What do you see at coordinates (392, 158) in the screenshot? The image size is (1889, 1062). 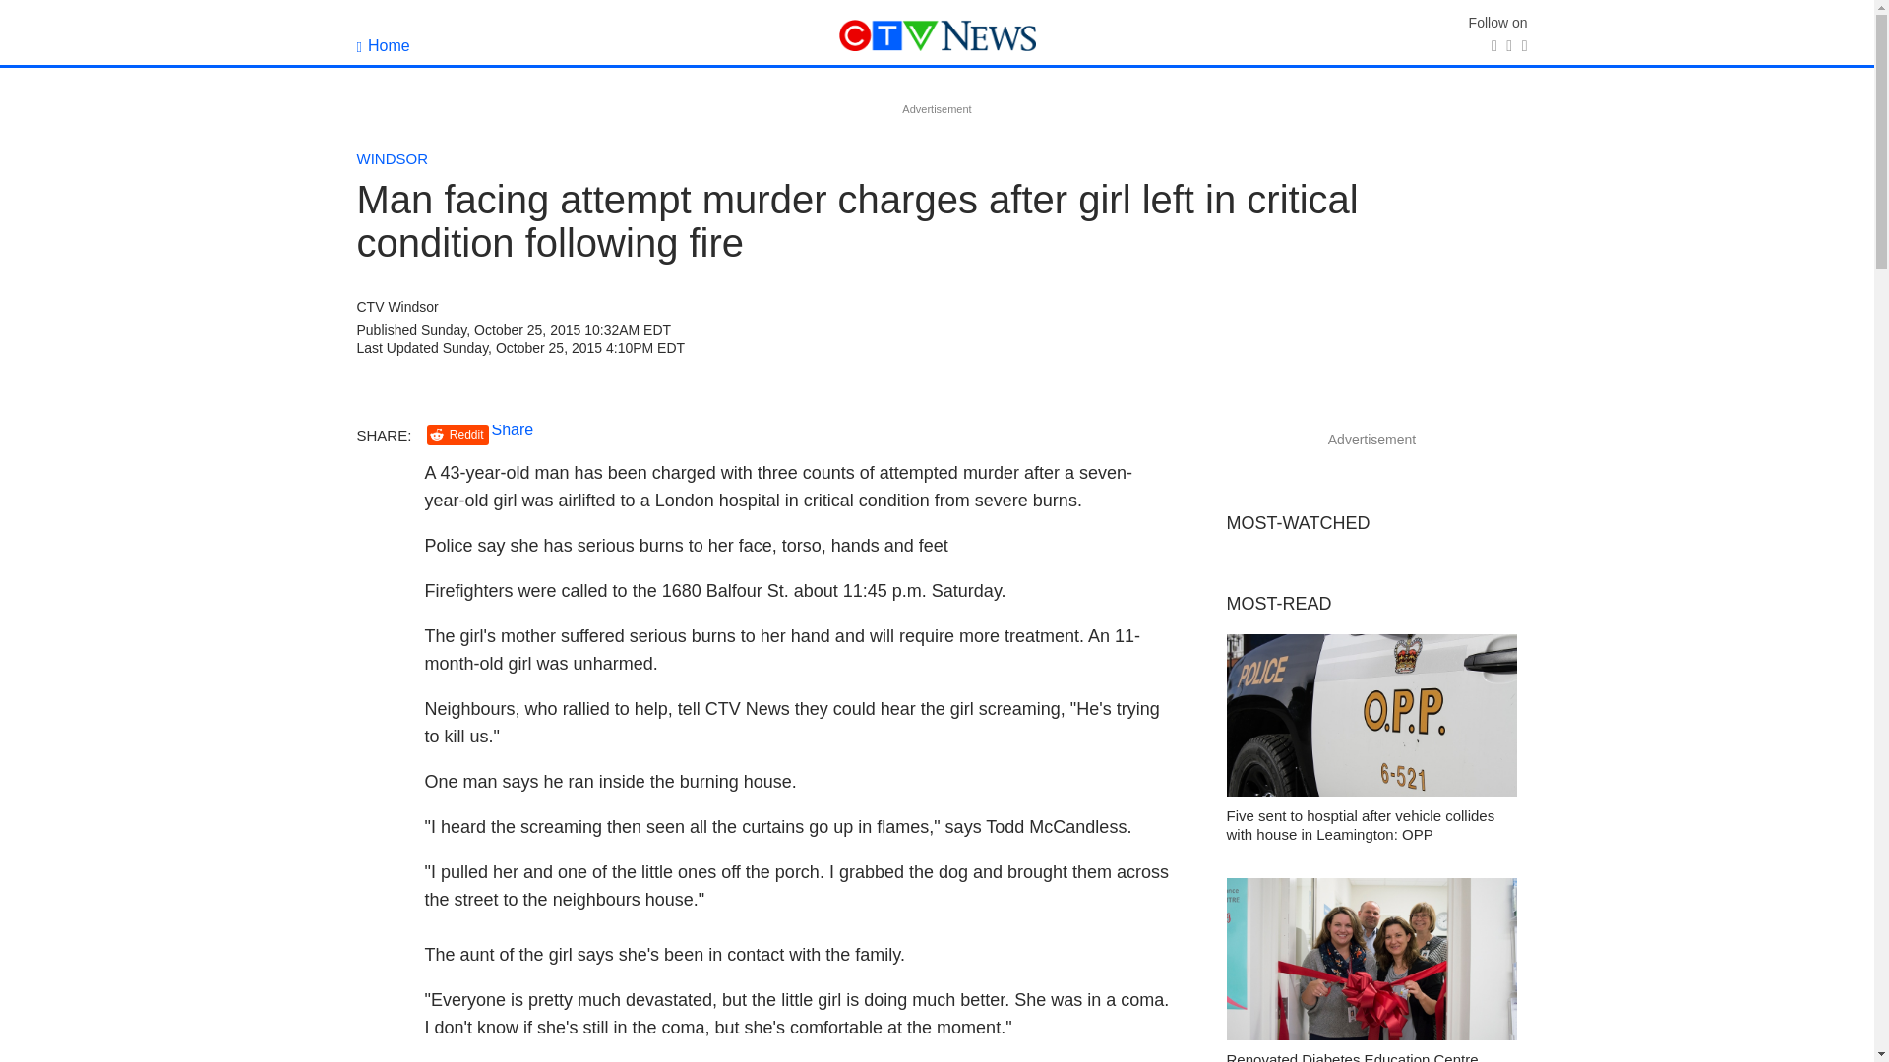 I see `WINDSOR` at bounding box center [392, 158].